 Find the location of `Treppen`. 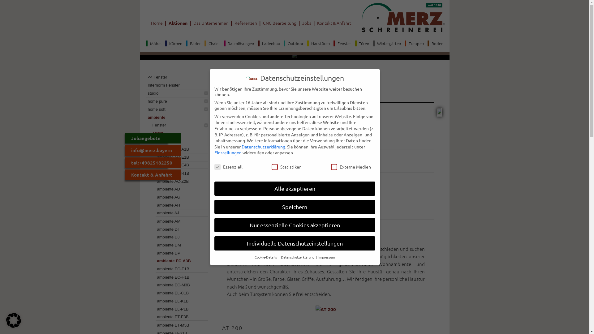

Treppen is located at coordinates (414, 43).